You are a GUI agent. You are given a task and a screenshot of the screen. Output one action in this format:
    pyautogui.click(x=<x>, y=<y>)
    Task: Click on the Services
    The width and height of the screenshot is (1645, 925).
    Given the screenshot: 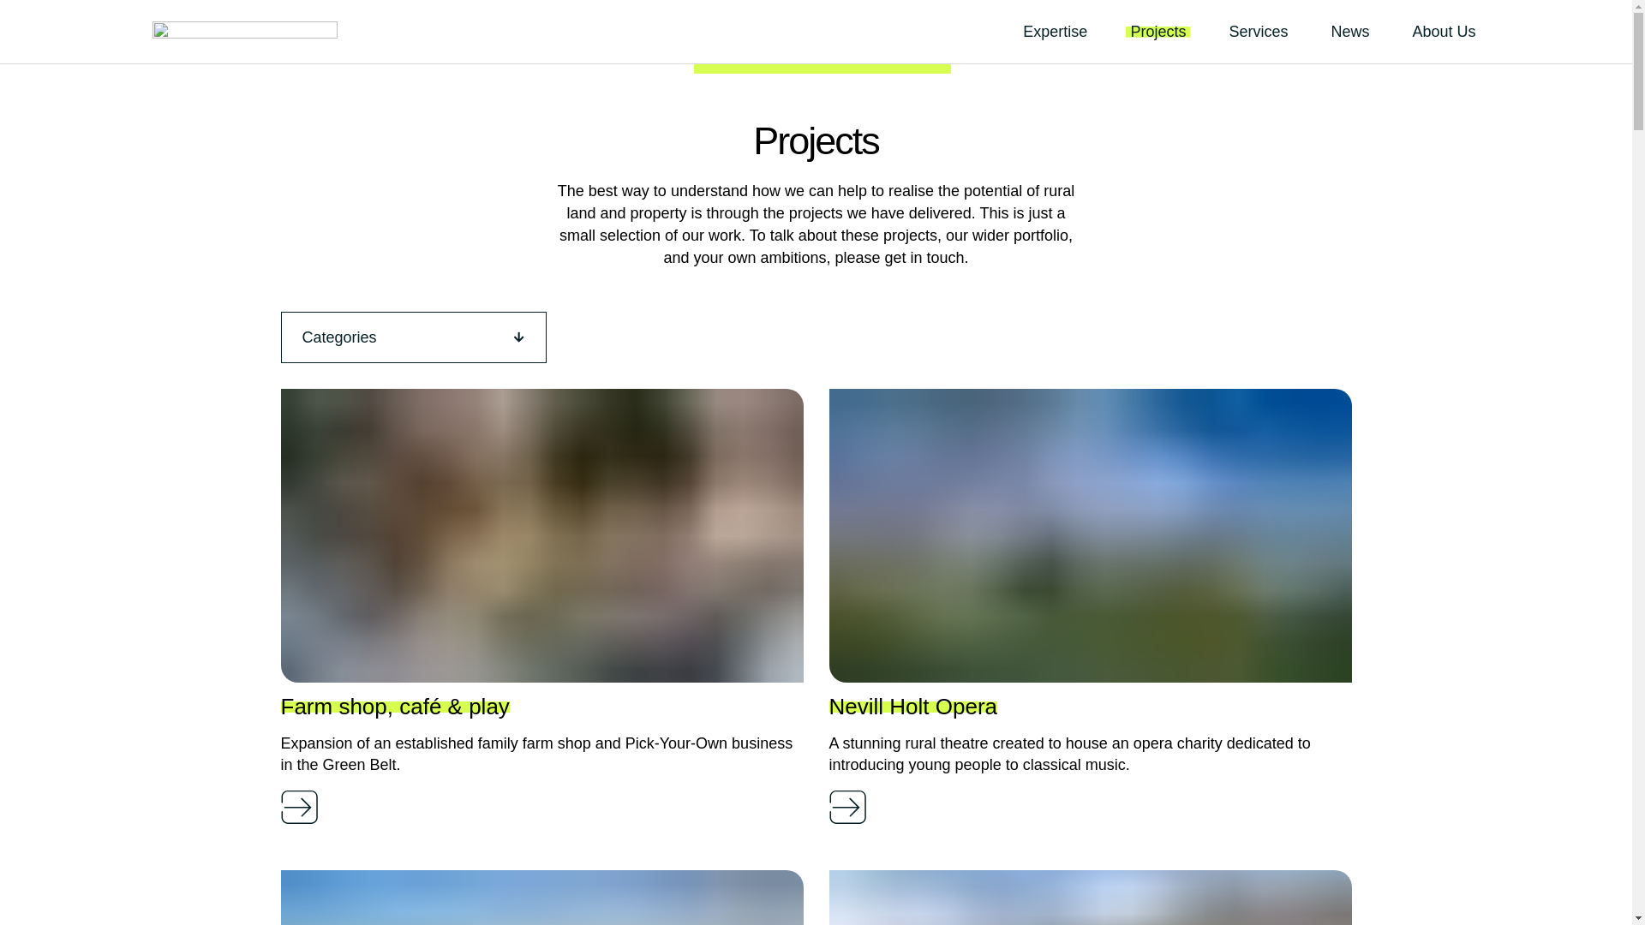 What is the action you would take?
    pyautogui.click(x=1258, y=32)
    